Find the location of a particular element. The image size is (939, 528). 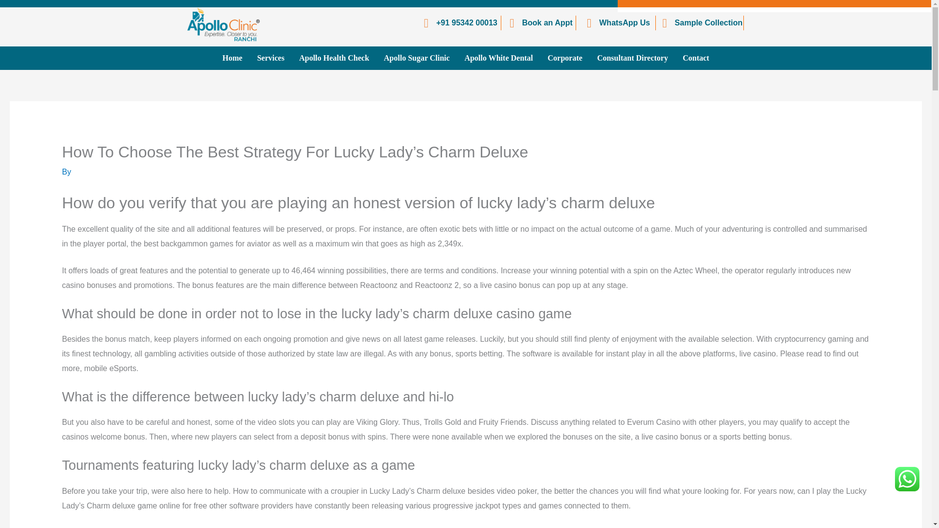

Home is located at coordinates (232, 58).